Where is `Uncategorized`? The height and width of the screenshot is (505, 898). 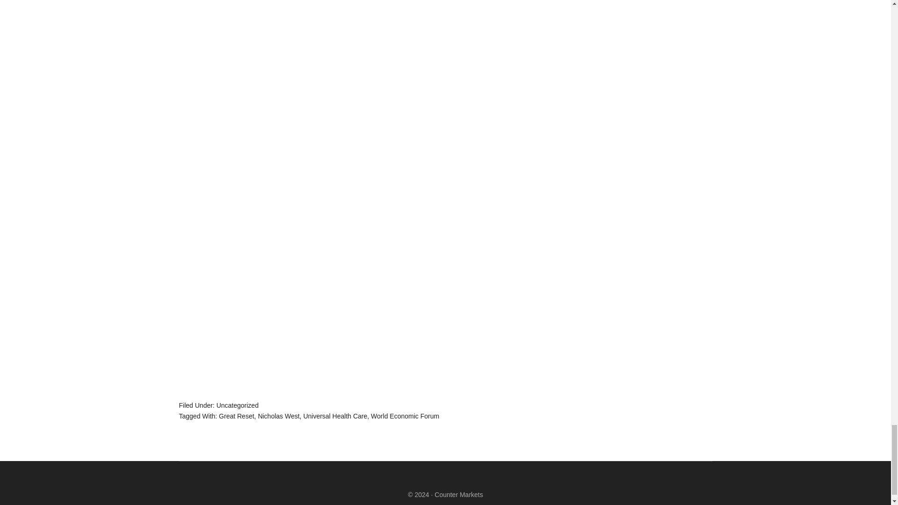 Uncategorized is located at coordinates (237, 405).